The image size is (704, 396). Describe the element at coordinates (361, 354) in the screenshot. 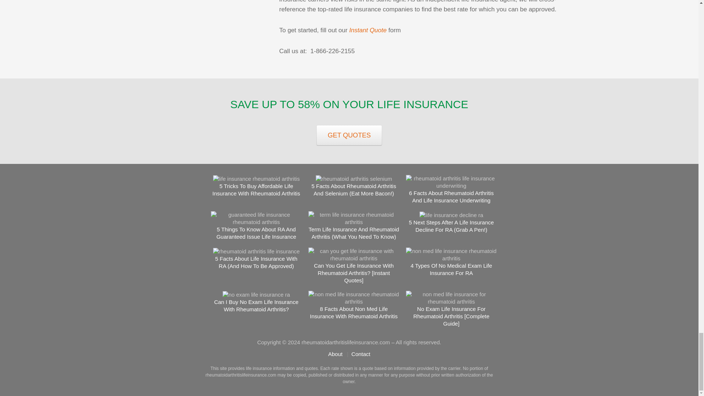

I see `Contact` at that location.